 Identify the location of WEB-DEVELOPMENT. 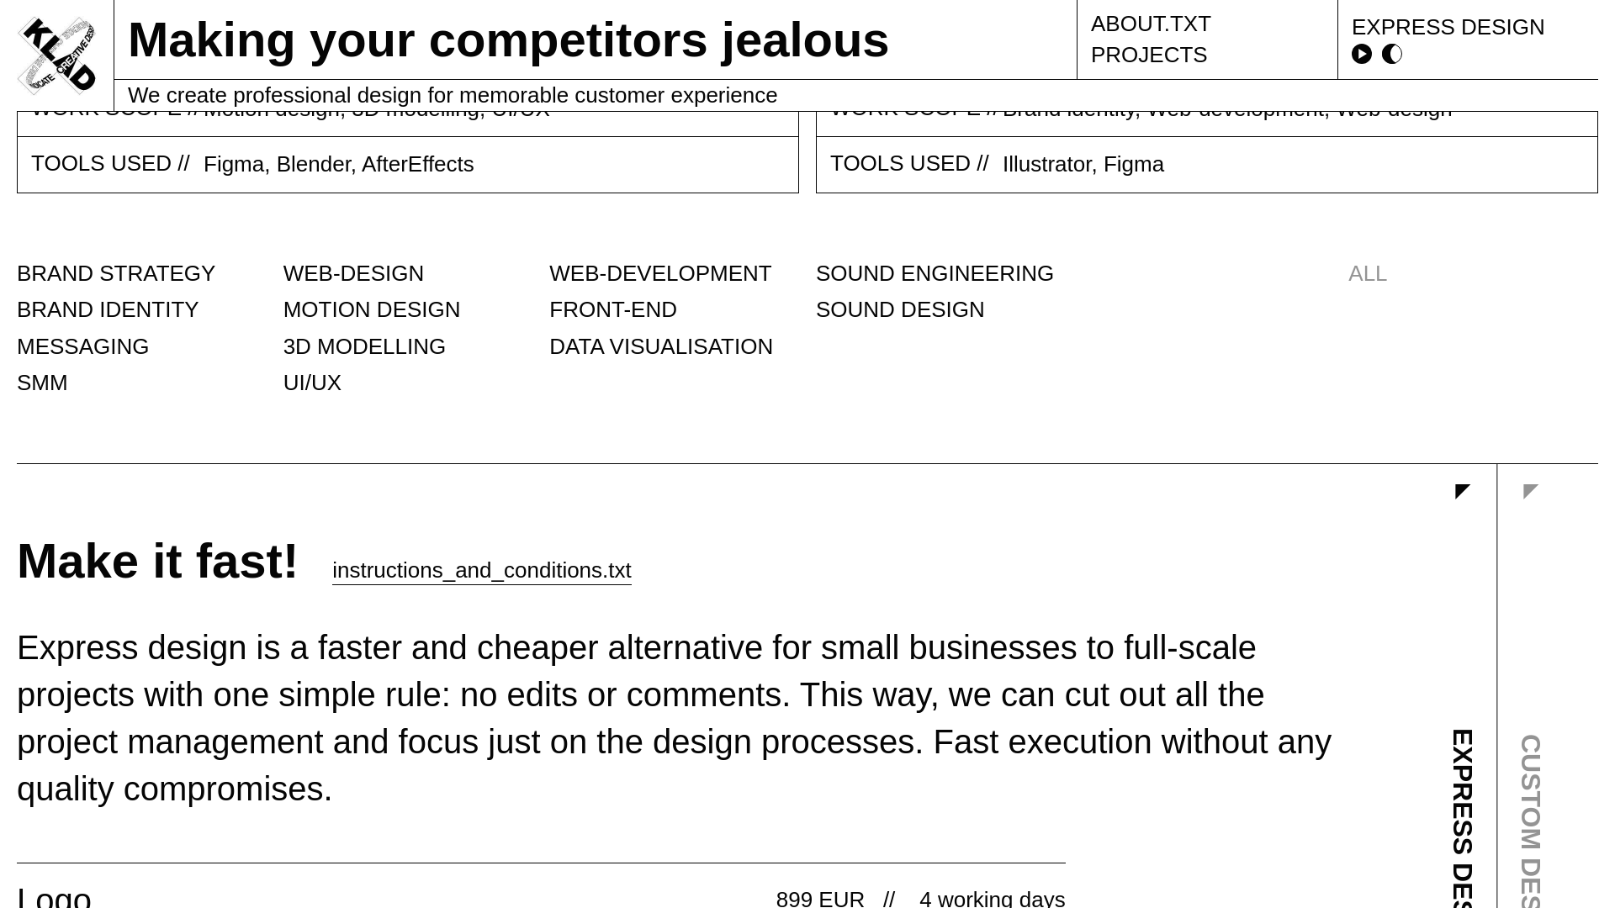
(659, 273).